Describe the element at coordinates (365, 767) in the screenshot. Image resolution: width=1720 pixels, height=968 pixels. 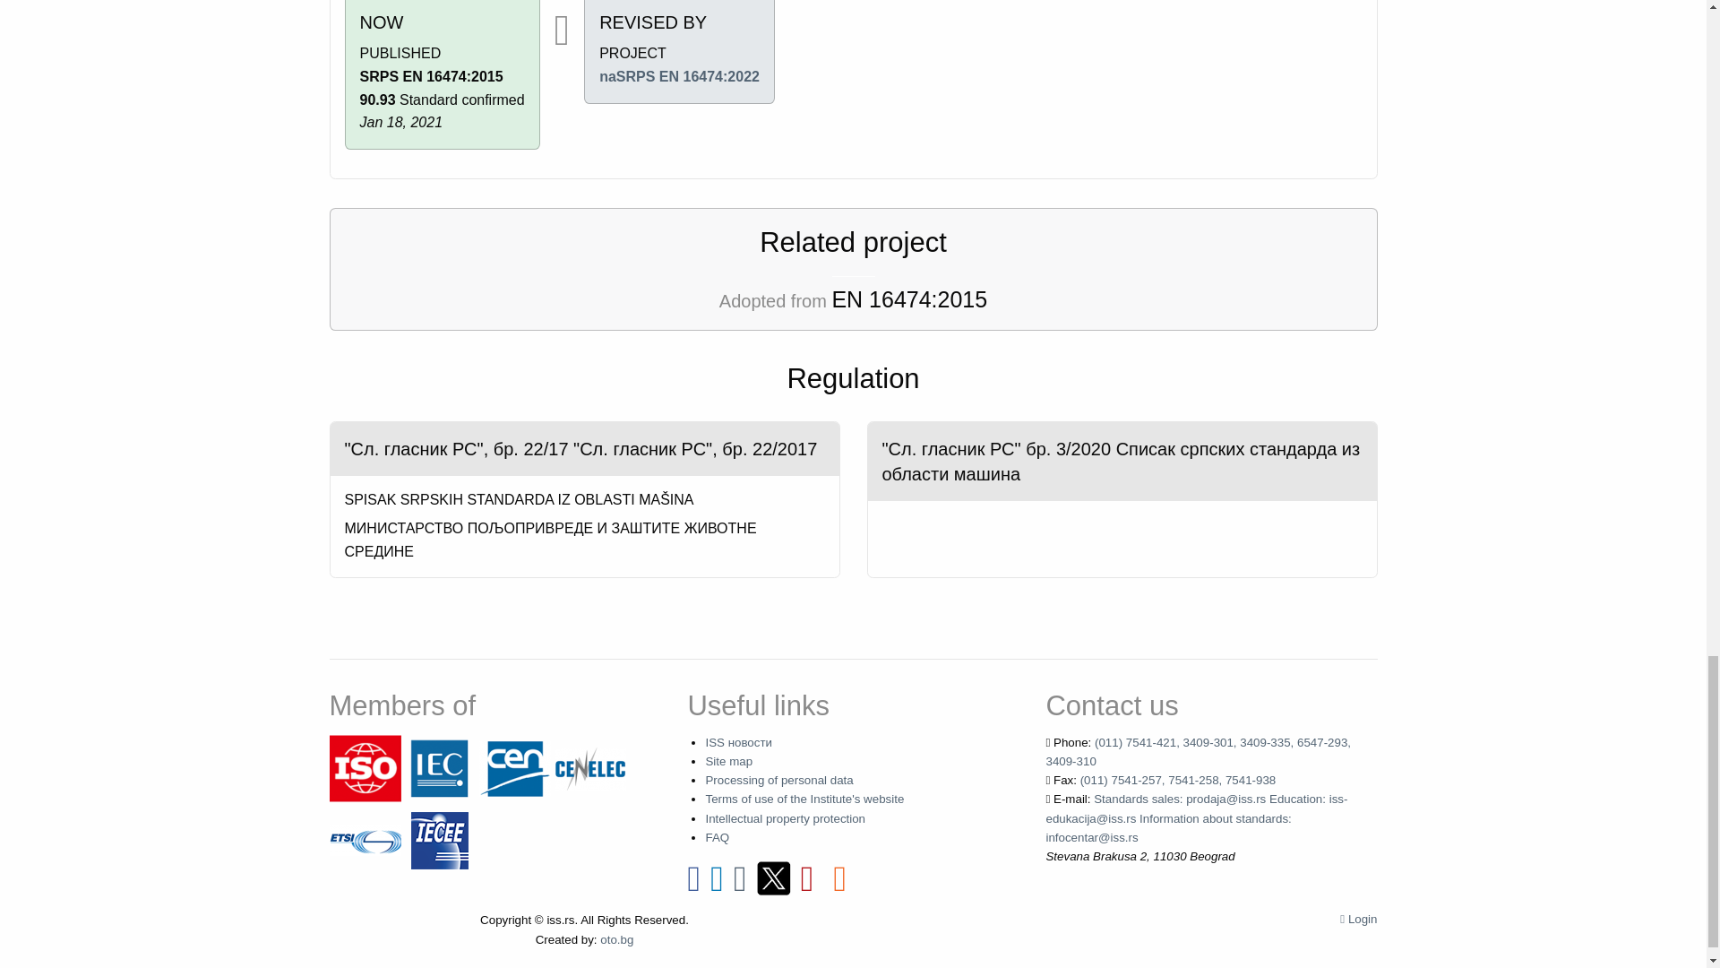
I see `ISO` at that location.